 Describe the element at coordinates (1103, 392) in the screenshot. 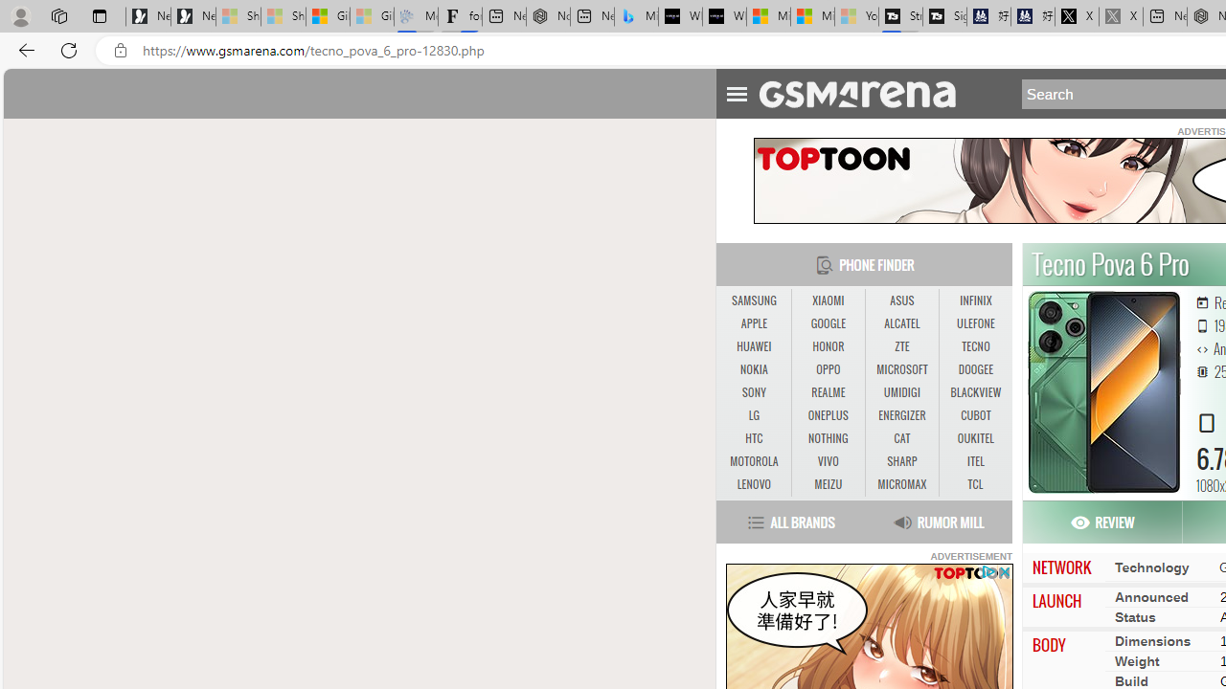

I see `Tecno Pova 6 Pro MORE PICTURES` at that location.